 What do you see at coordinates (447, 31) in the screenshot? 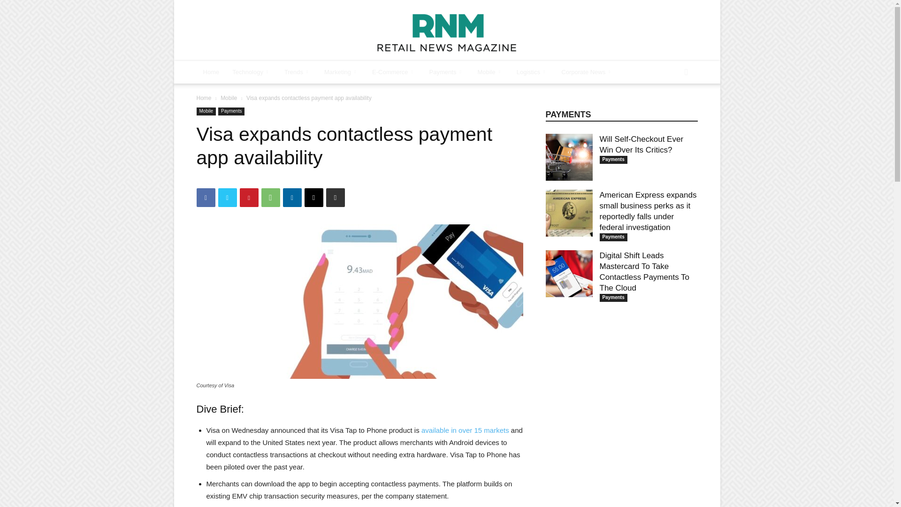
I see `retailnewsmagazine.com` at bounding box center [447, 31].